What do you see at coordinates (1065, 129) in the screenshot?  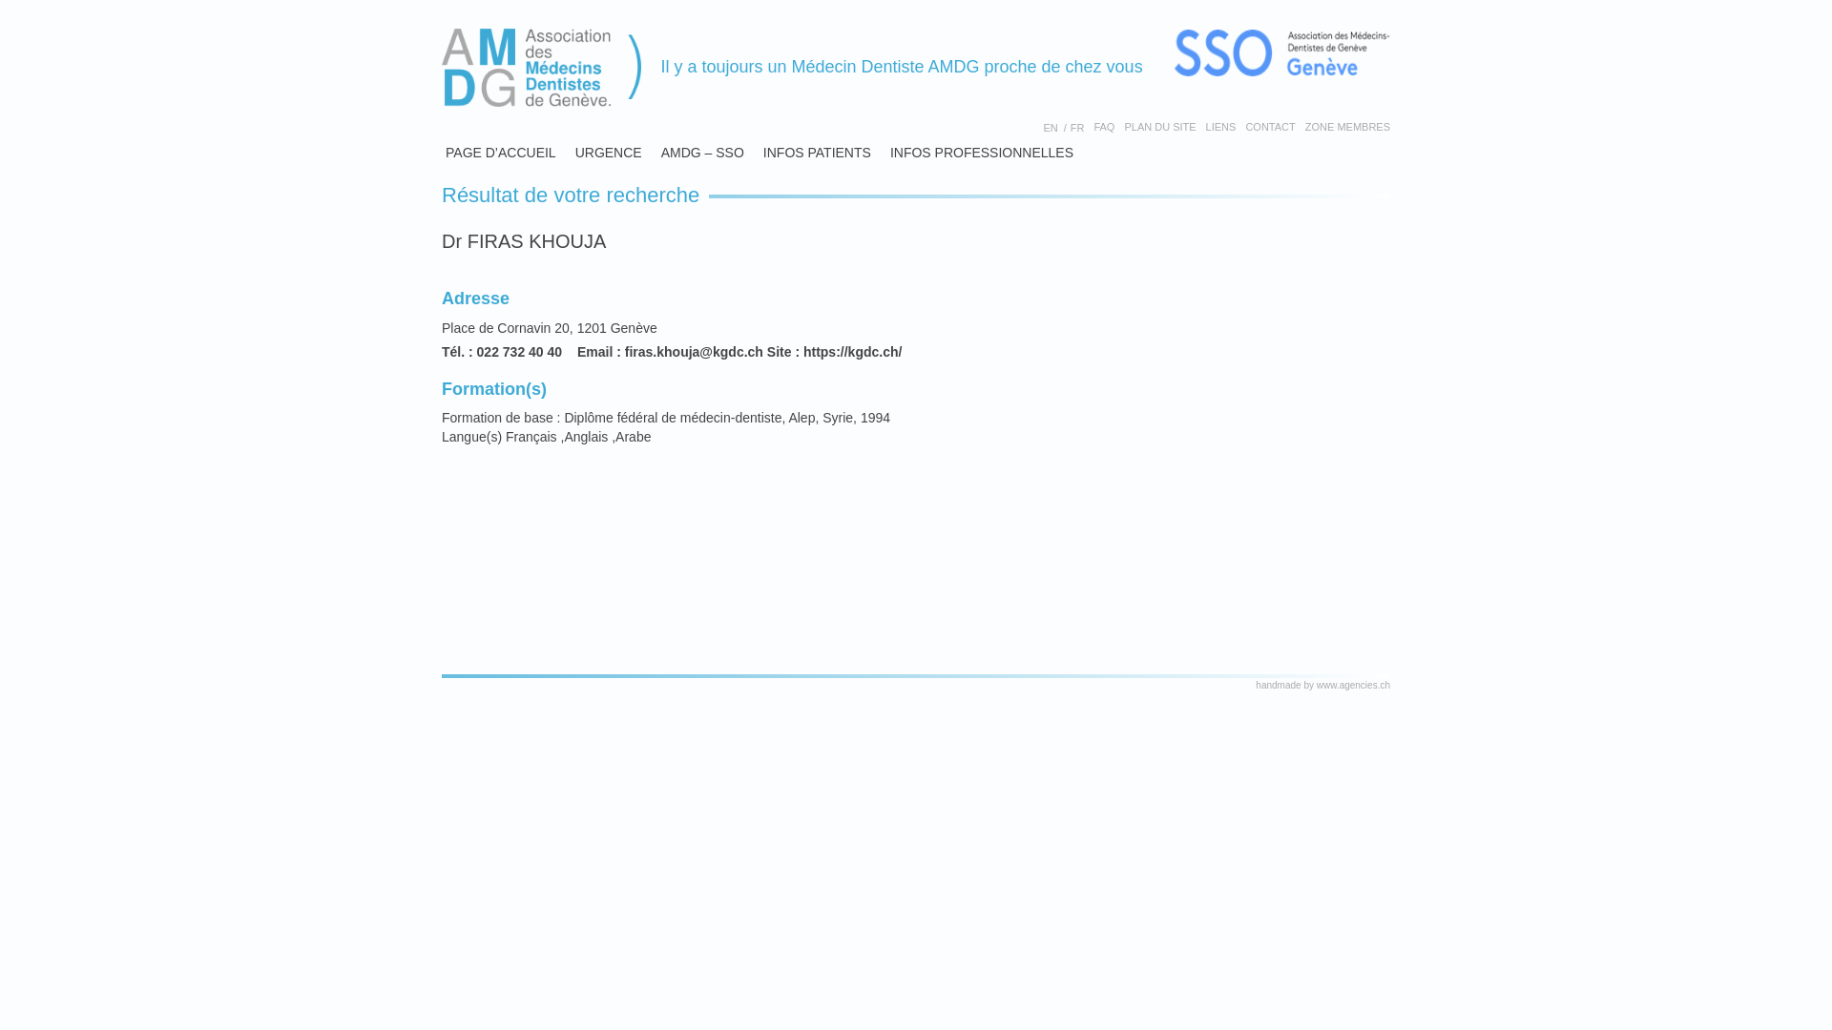 I see `/` at bounding box center [1065, 129].